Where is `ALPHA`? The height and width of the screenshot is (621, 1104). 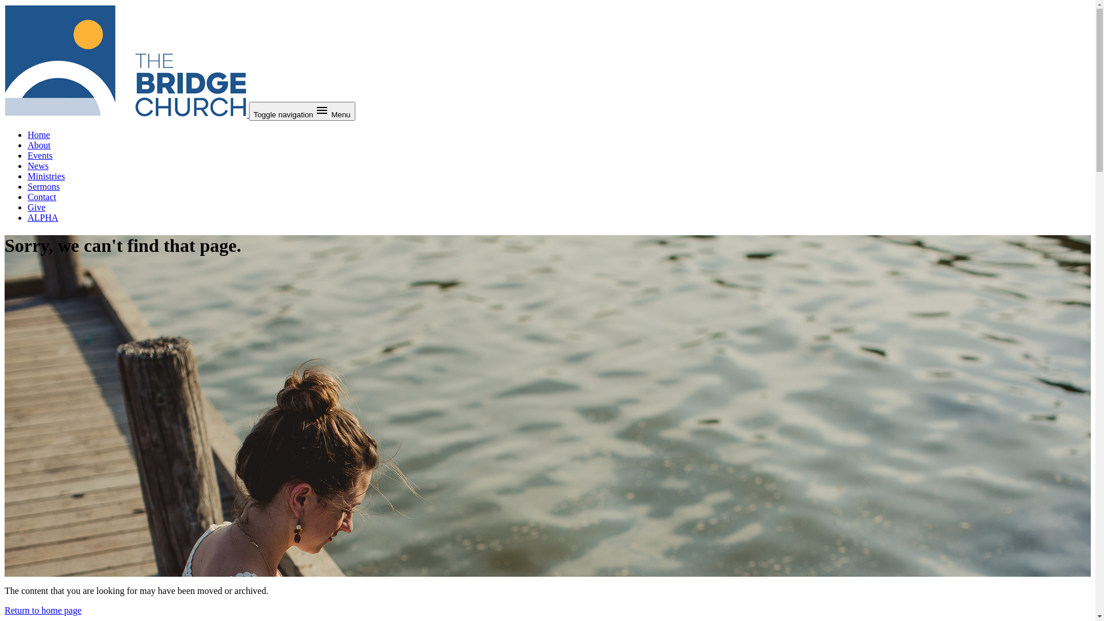 ALPHA is located at coordinates (43, 217).